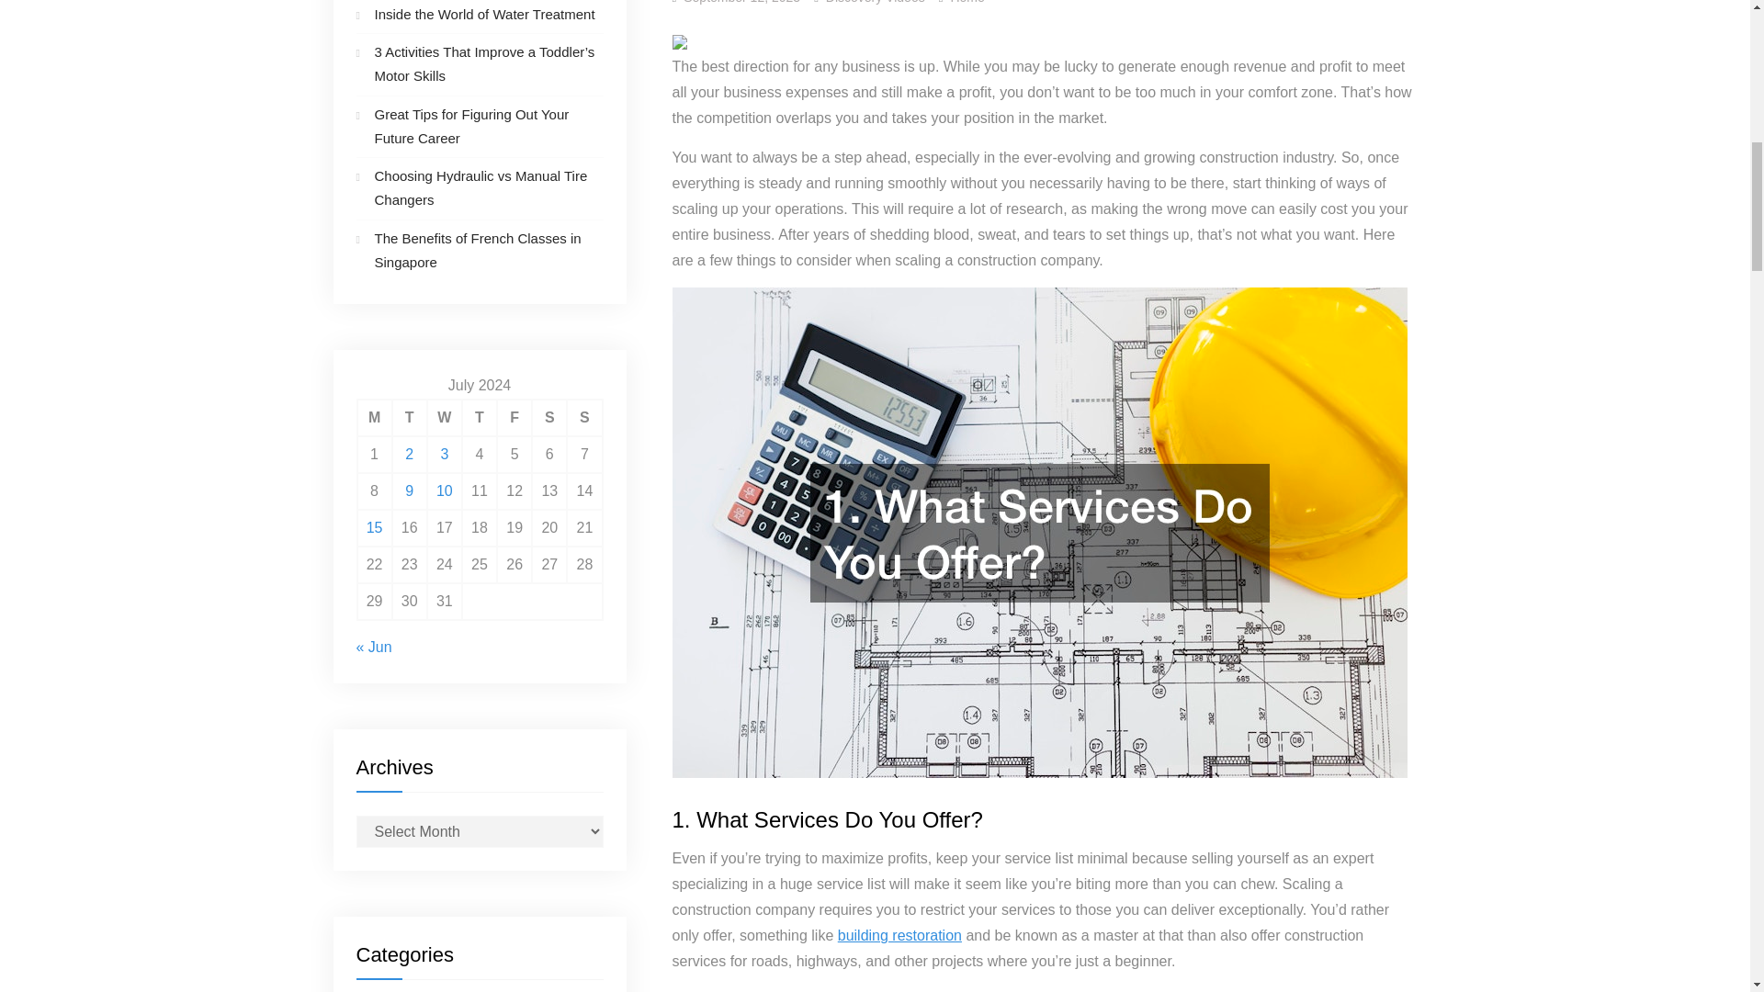  What do you see at coordinates (899, 935) in the screenshot?
I see `building restoration` at bounding box center [899, 935].